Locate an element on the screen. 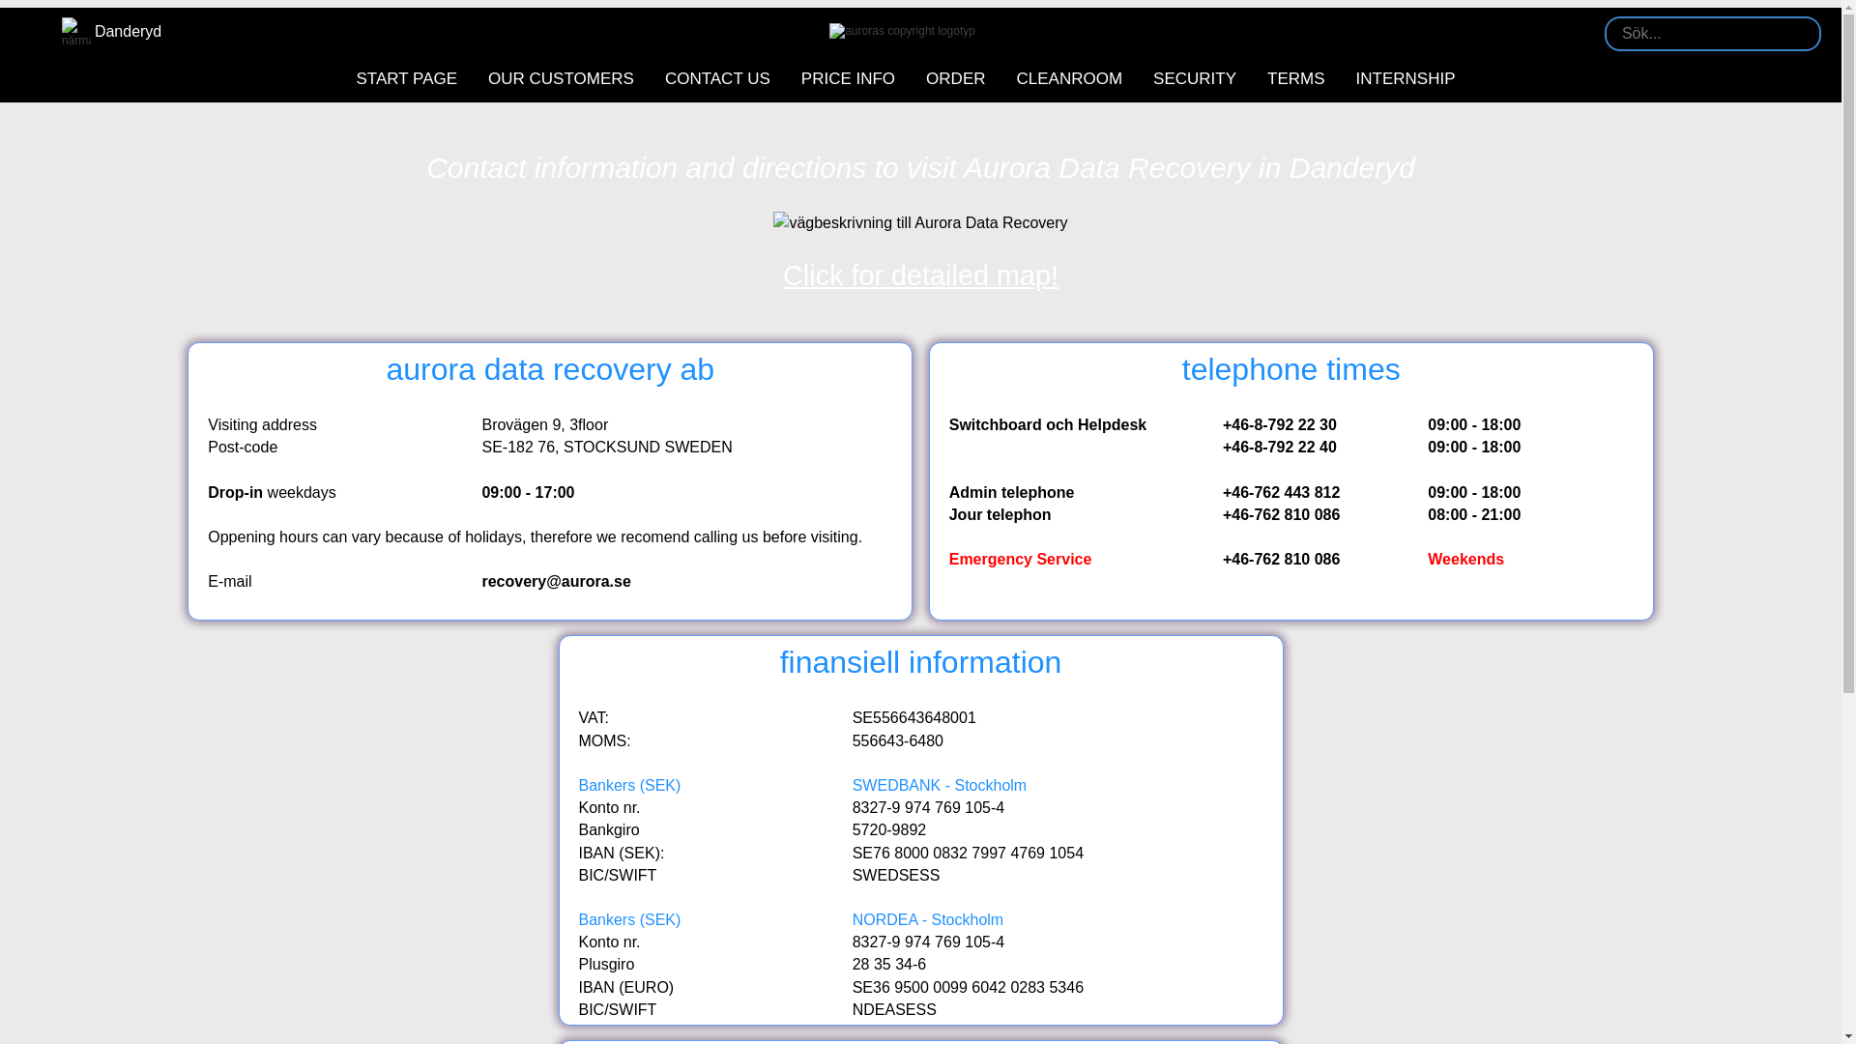 The height and width of the screenshot is (1044, 1856). CONTACT US is located at coordinates (717, 79).